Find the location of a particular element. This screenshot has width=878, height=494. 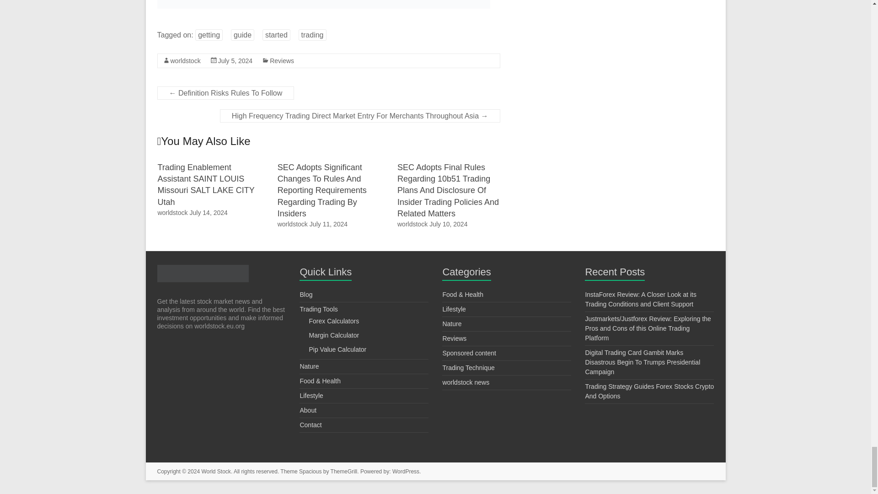

guide is located at coordinates (242, 35).